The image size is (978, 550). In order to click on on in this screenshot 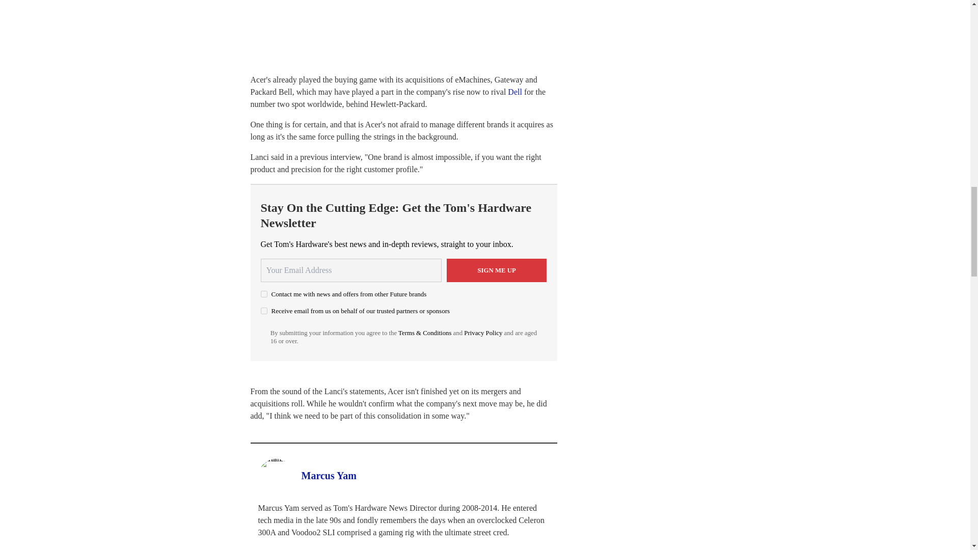, I will do `click(264, 294)`.